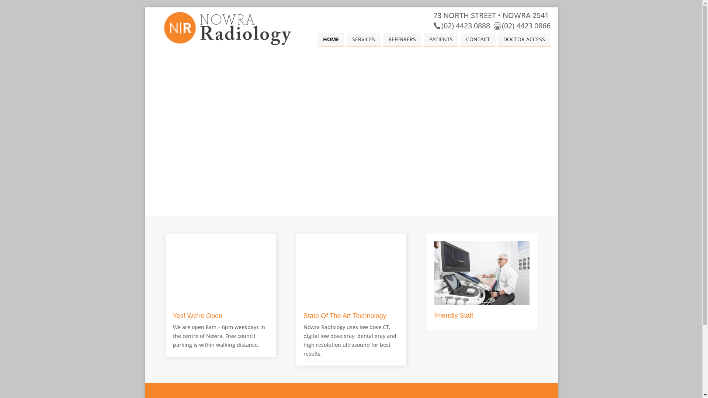 The width and height of the screenshot is (708, 398). What do you see at coordinates (524, 40) in the screenshot?
I see `DOCTOR ACCESS` at bounding box center [524, 40].